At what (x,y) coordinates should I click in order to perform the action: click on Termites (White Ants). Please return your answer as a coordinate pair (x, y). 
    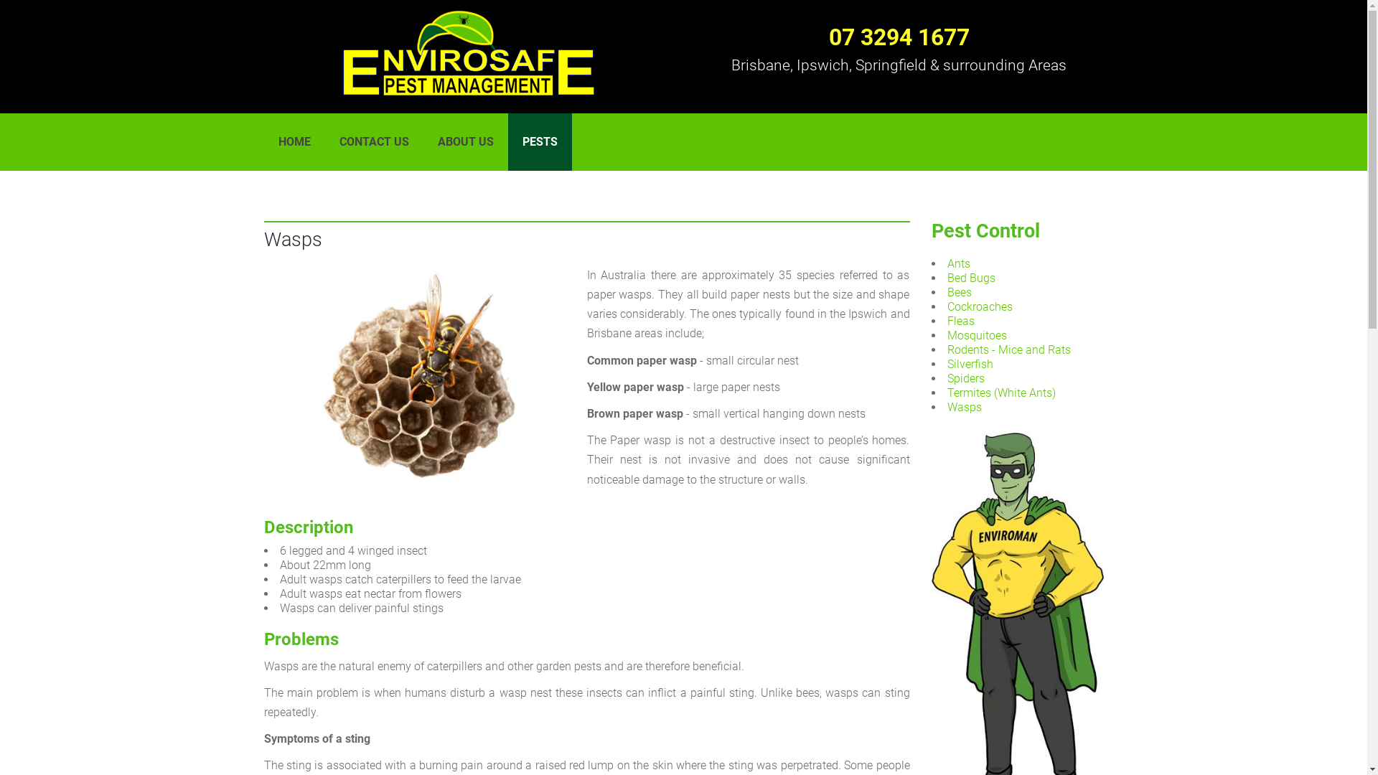
    Looking at the image, I should click on (1002, 393).